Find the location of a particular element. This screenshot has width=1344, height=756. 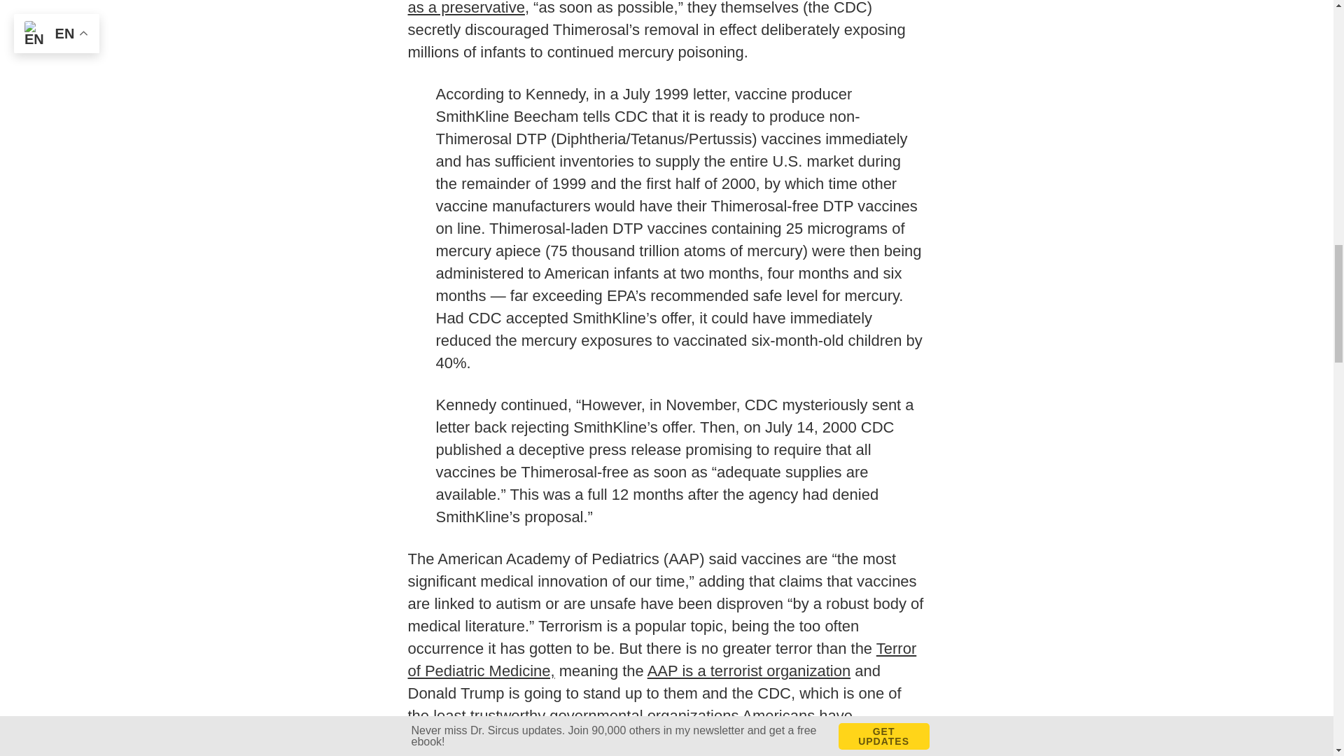

Thimerosal as a preservative is located at coordinates (660, 8).